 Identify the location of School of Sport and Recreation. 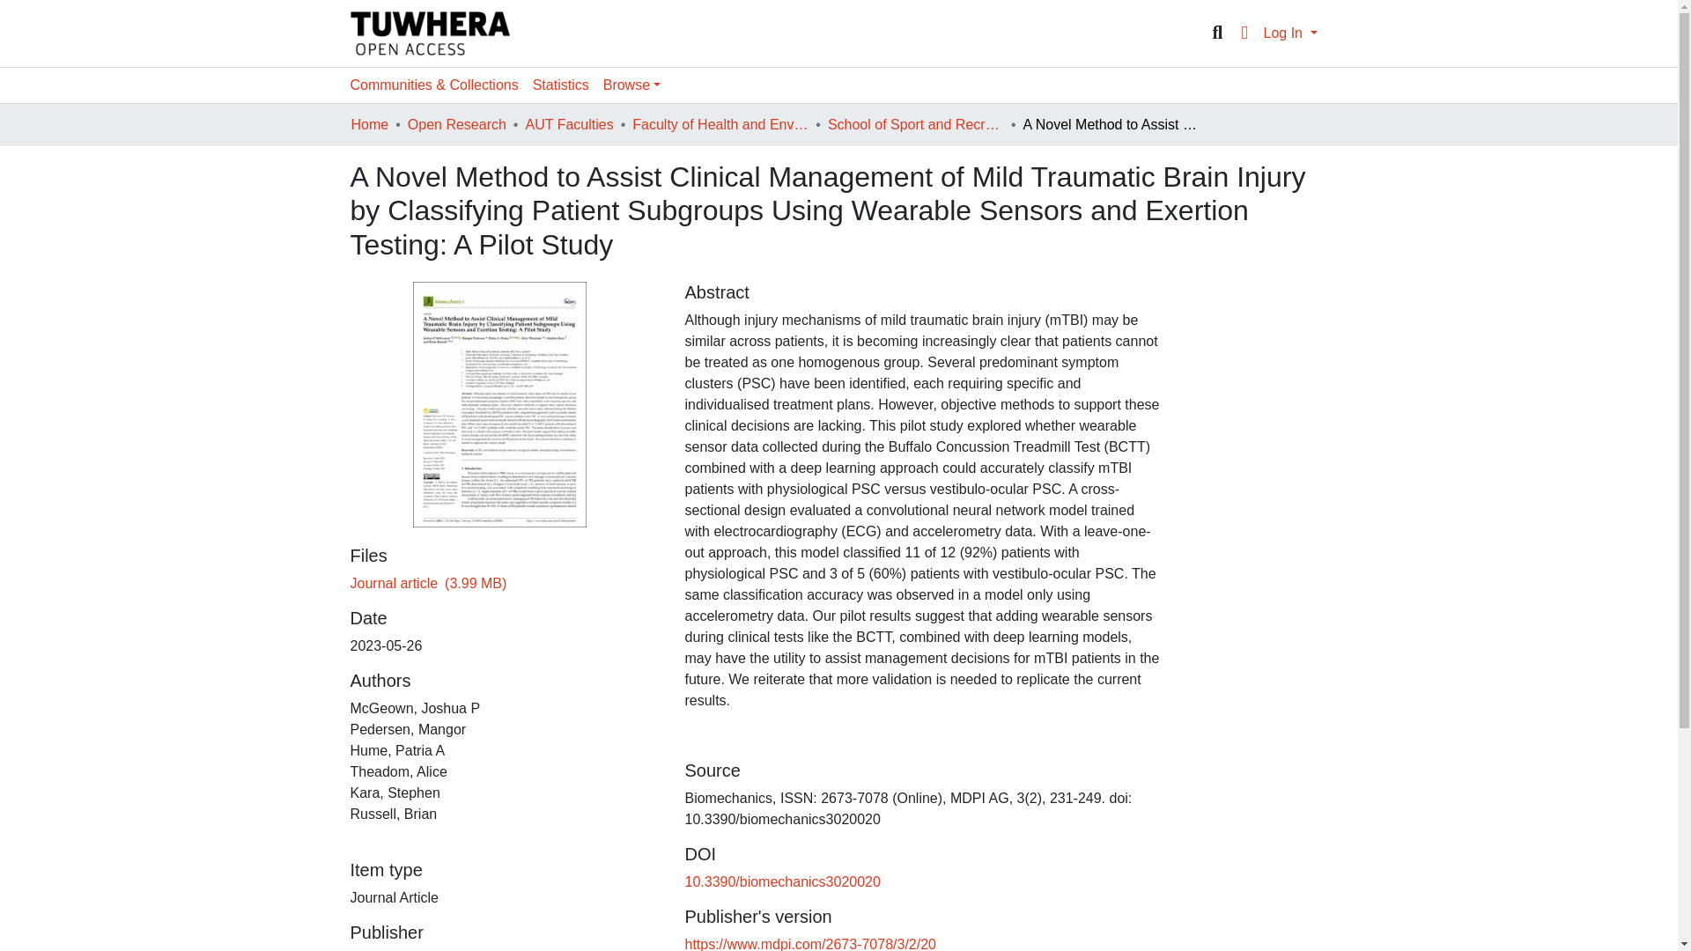
(916, 125).